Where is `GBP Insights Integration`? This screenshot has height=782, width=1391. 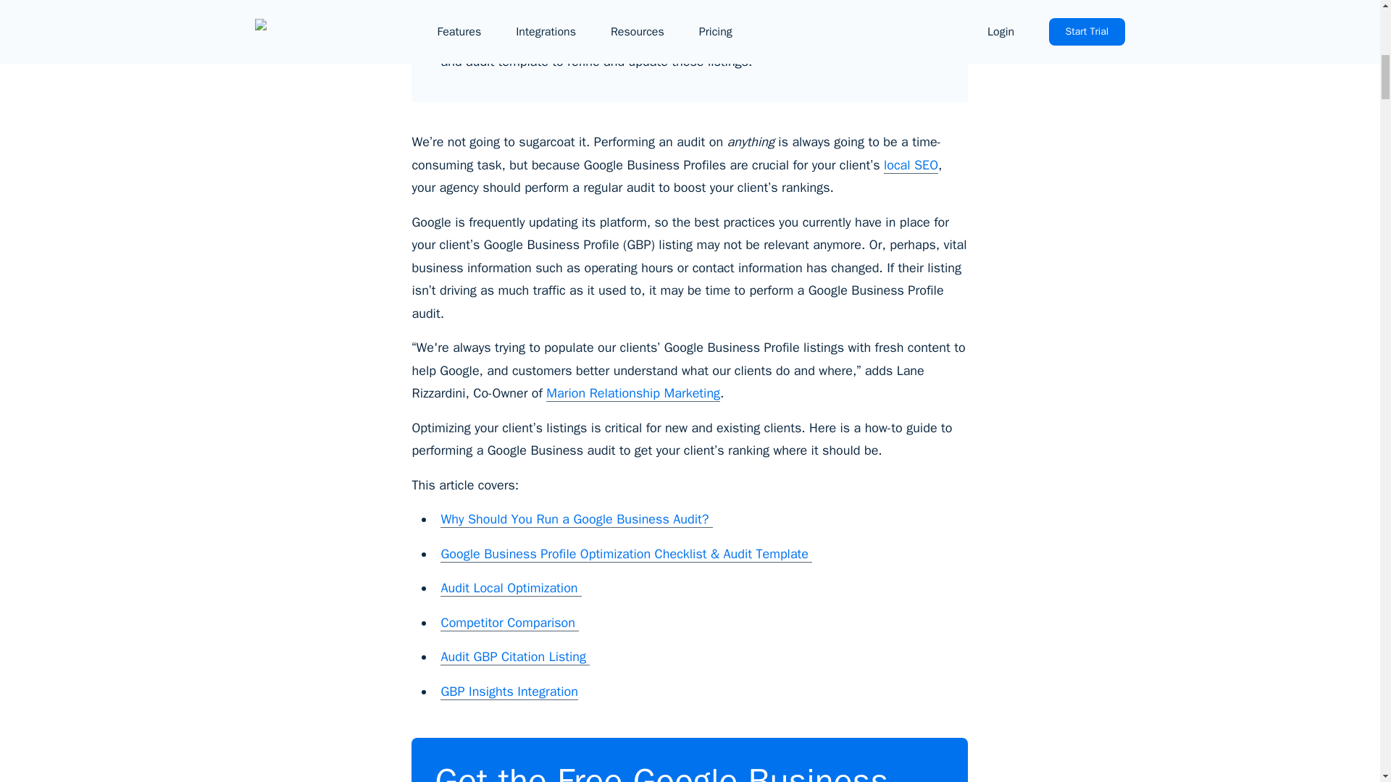 GBP Insights Integration is located at coordinates (509, 691).